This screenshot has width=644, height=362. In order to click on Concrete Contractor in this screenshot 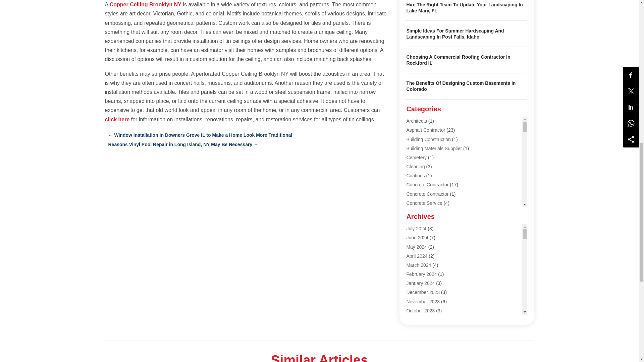, I will do `click(427, 185)`.